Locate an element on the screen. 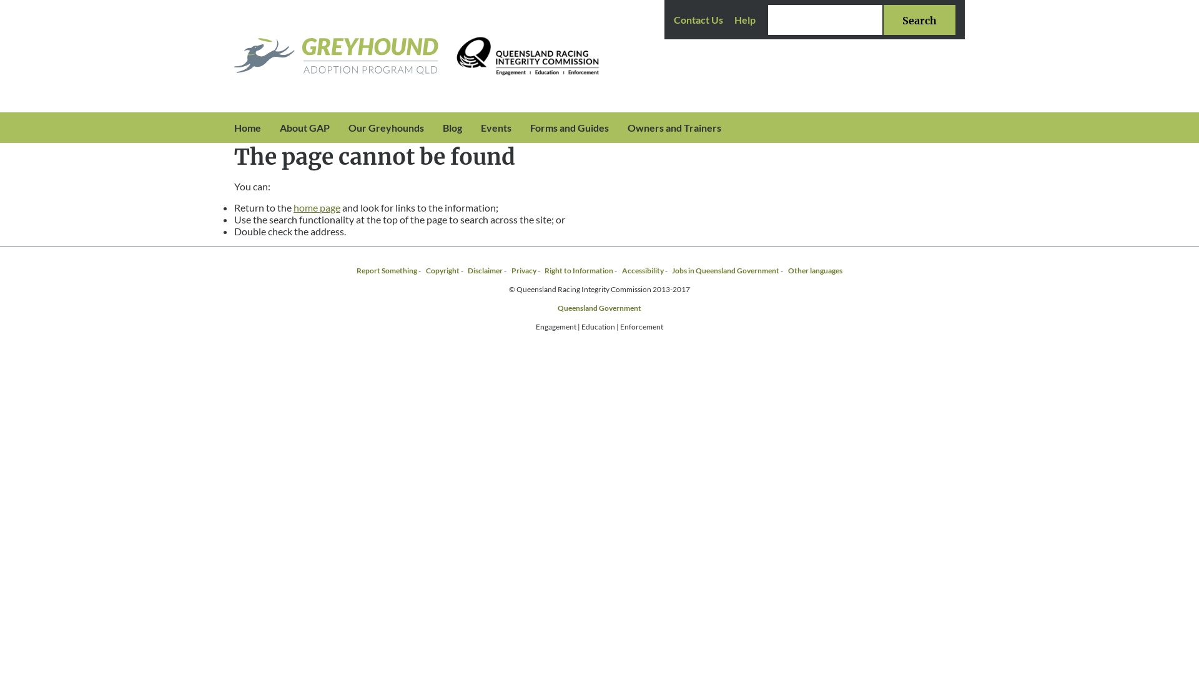 The height and width of the screenshot is (674, 1199). Forms and Guides is located at coordinates (570, 127).